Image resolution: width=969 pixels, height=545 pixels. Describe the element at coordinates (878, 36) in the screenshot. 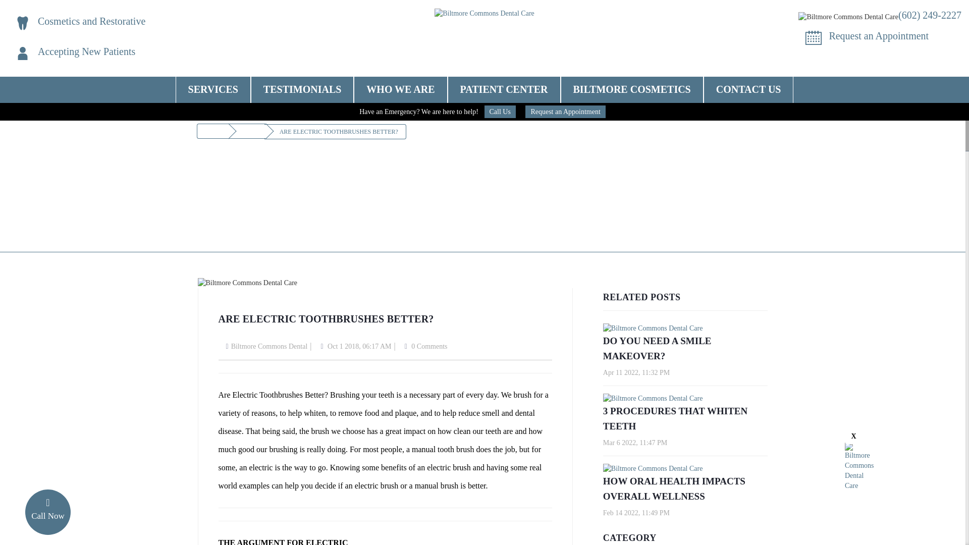

I see `Request an Appointment` at that location.